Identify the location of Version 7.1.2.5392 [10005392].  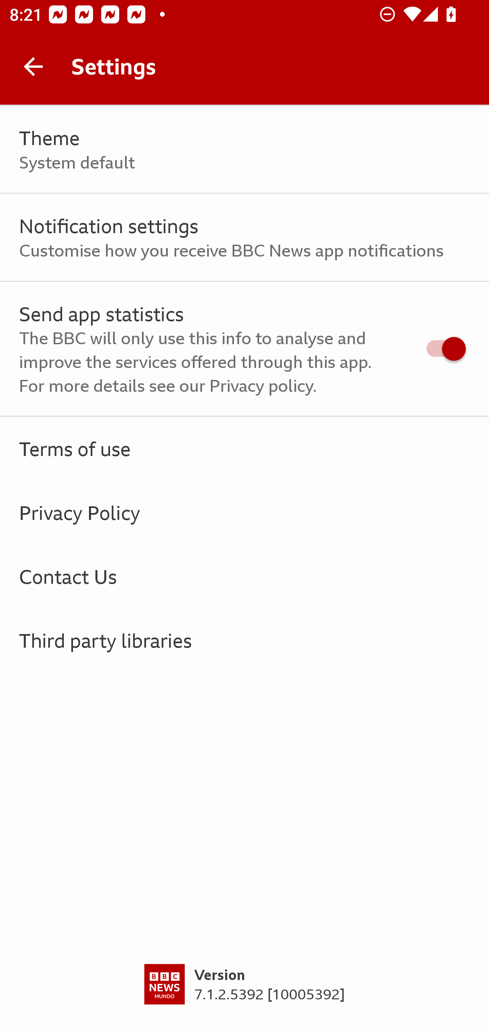
(244, 998).